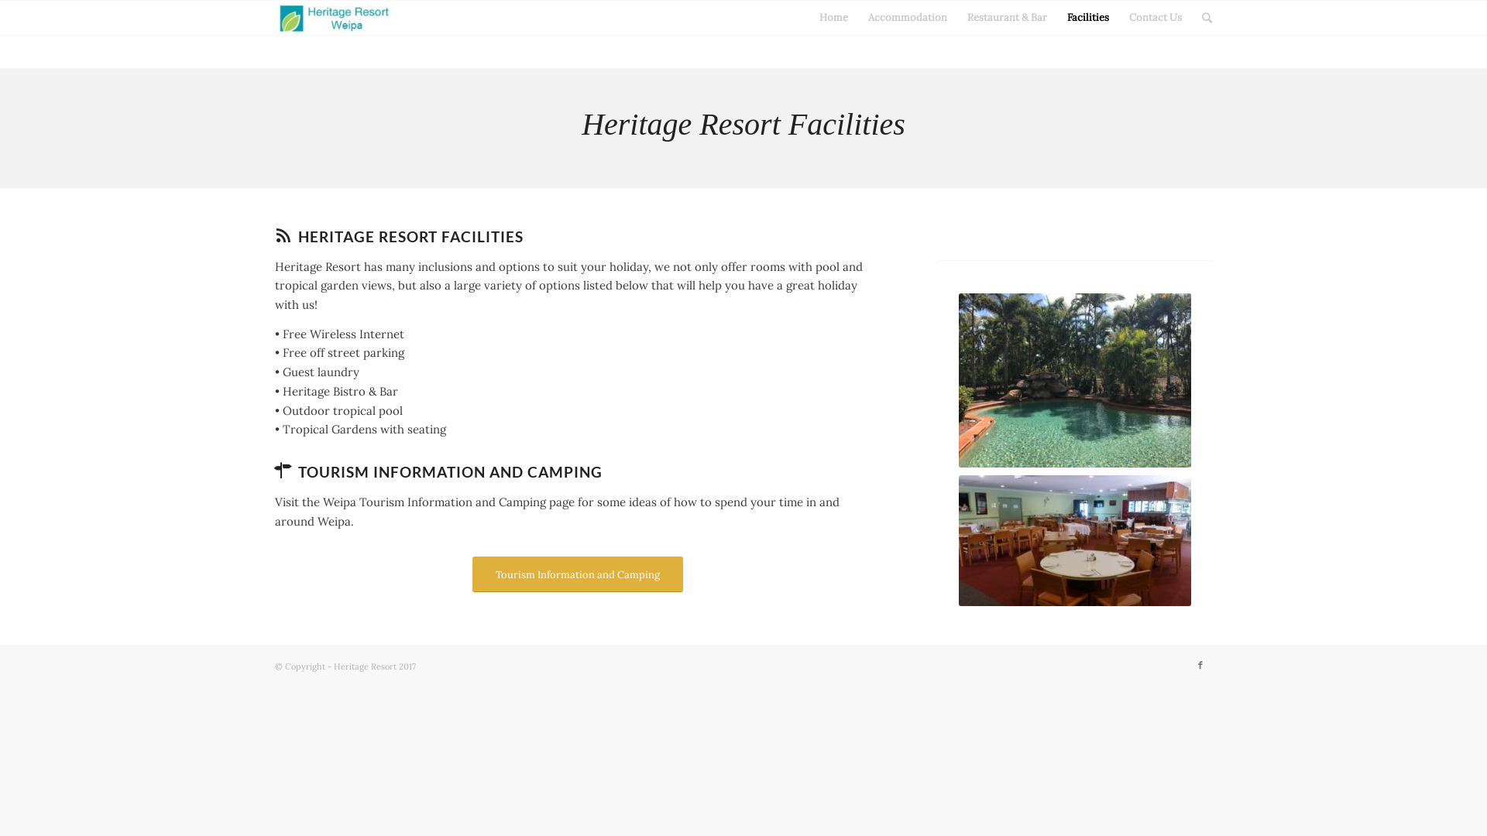 This screenshot has width=1487, height=836. Describe the element at coordinates (1088, 18) in the screenshot. I see `Facilities` at that location.